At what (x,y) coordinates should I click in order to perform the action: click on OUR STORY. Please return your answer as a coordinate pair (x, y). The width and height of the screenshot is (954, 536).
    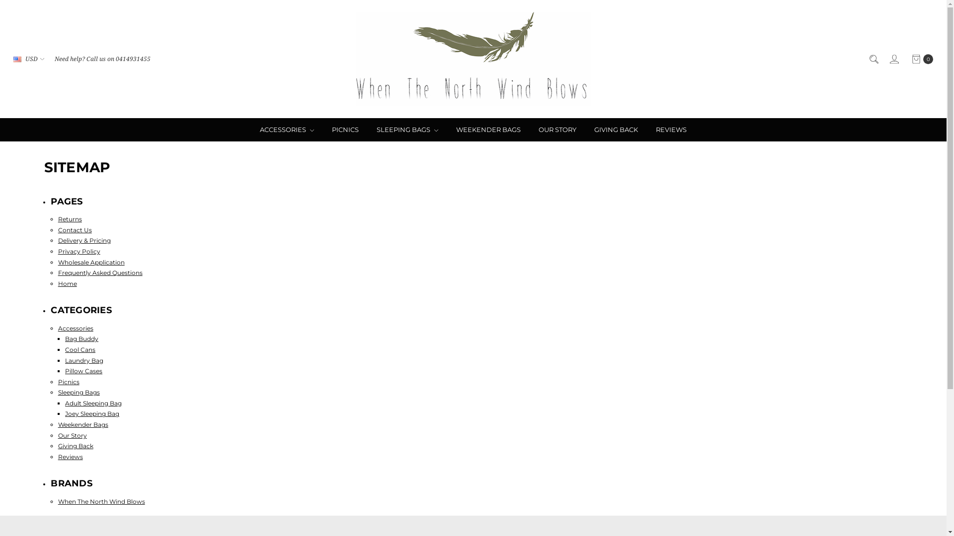
    Looking at the image, I should click on (557, 130).